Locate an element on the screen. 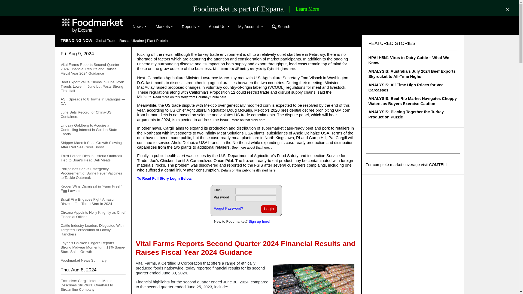 This screenshot has width=523, height=294. Reports is located at coordinates (191, 27).